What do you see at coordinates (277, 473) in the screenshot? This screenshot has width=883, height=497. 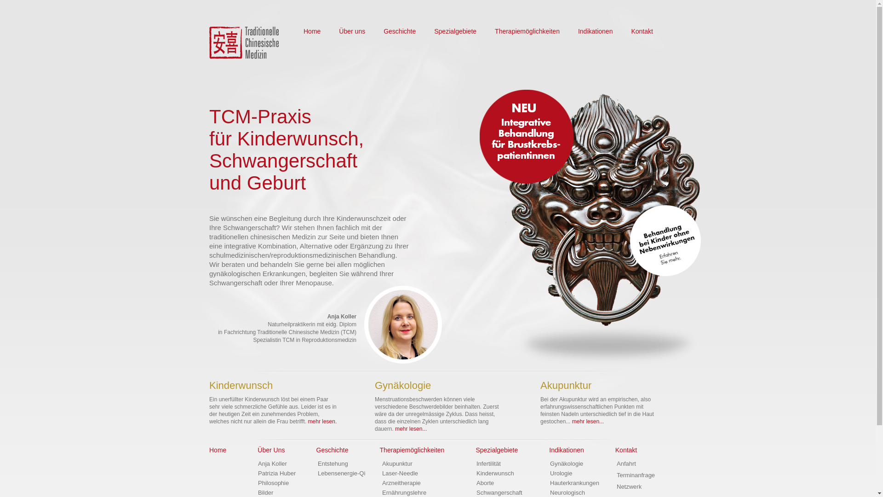 I see `Patrizia Huber` at bounding box center [277, 473].